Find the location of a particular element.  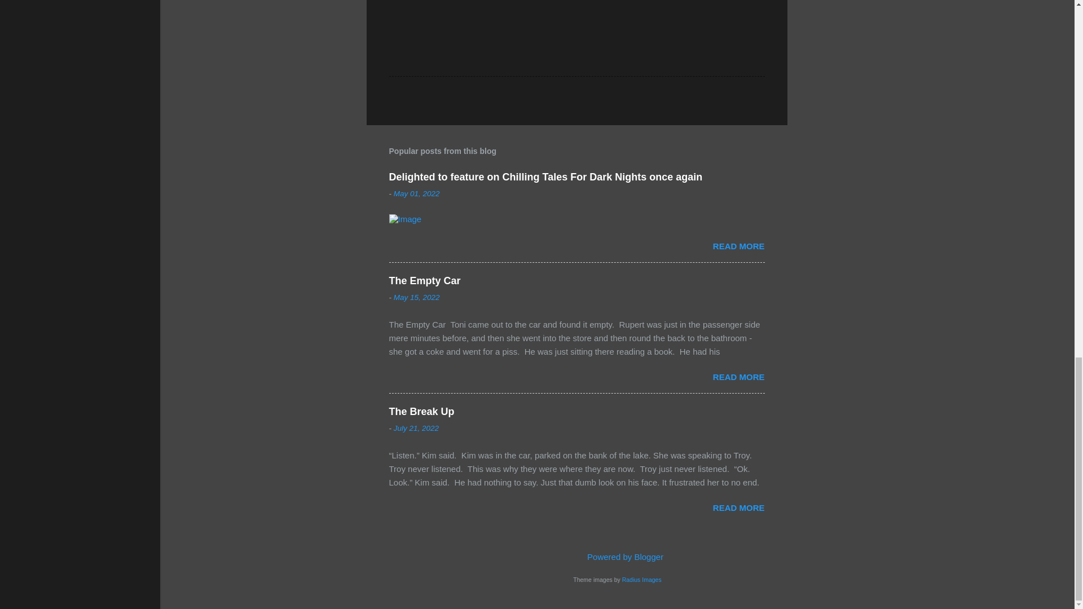

The Empty Car is located at coordinates (425, 281).